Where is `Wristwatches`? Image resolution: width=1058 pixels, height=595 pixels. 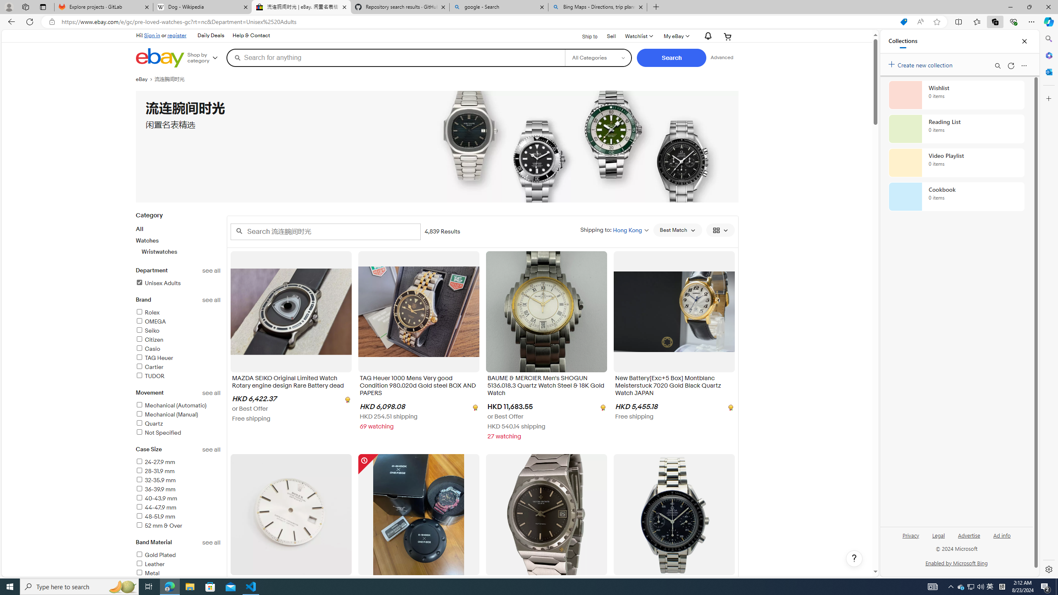 Wristwatches is located at coordinates (181, 251).